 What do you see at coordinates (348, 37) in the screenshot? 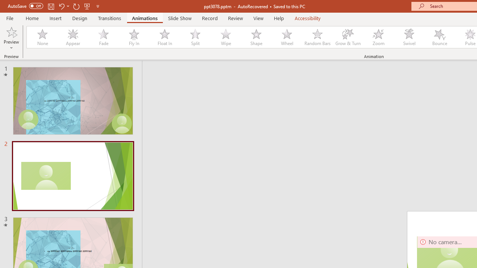
I see `Grow & Turn` at bounding box center [348, 37].